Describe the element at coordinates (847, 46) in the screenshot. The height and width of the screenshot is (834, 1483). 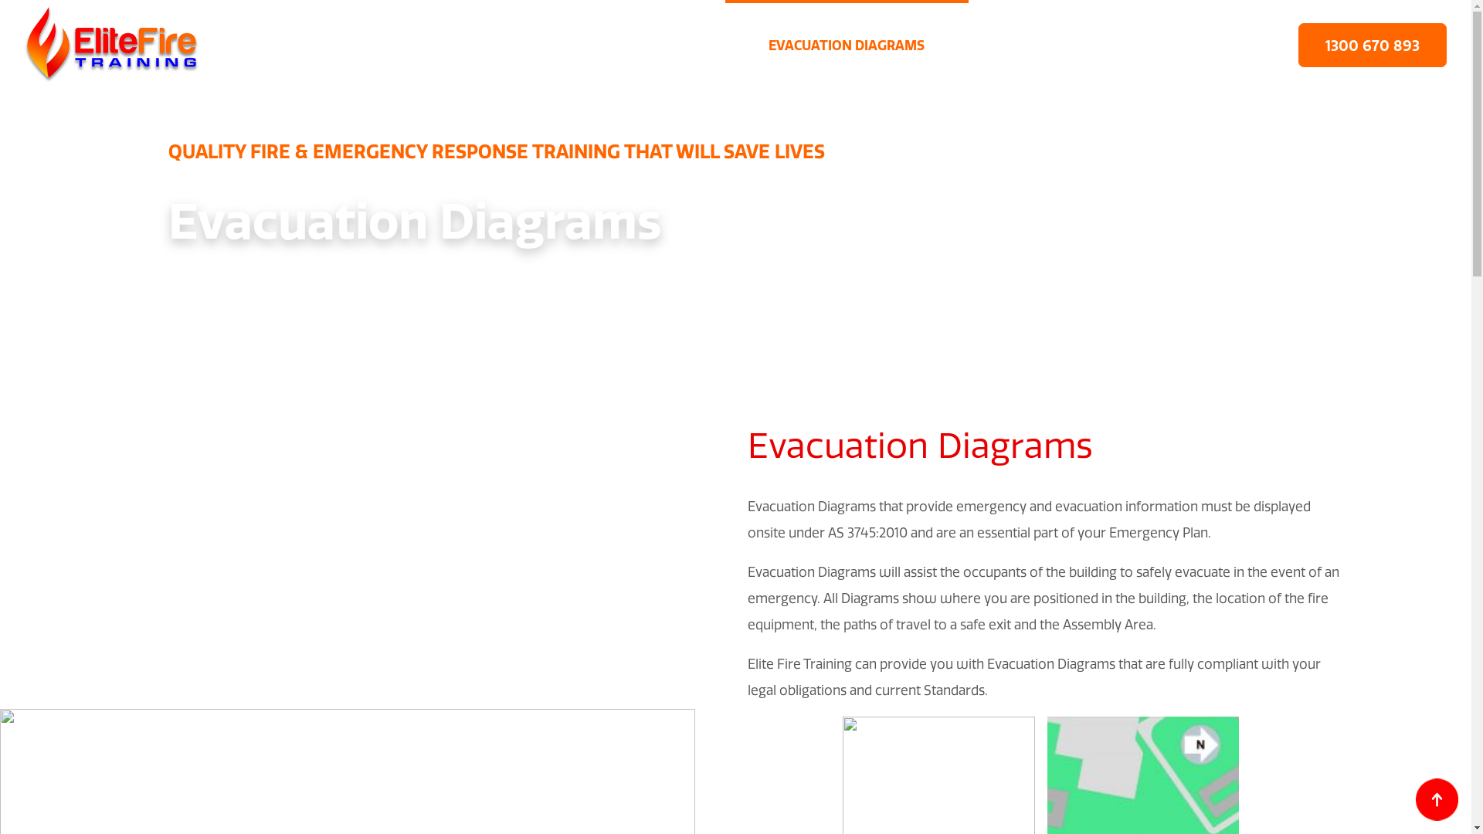
I see `EVACUATION DIAGRAMS` at that location.